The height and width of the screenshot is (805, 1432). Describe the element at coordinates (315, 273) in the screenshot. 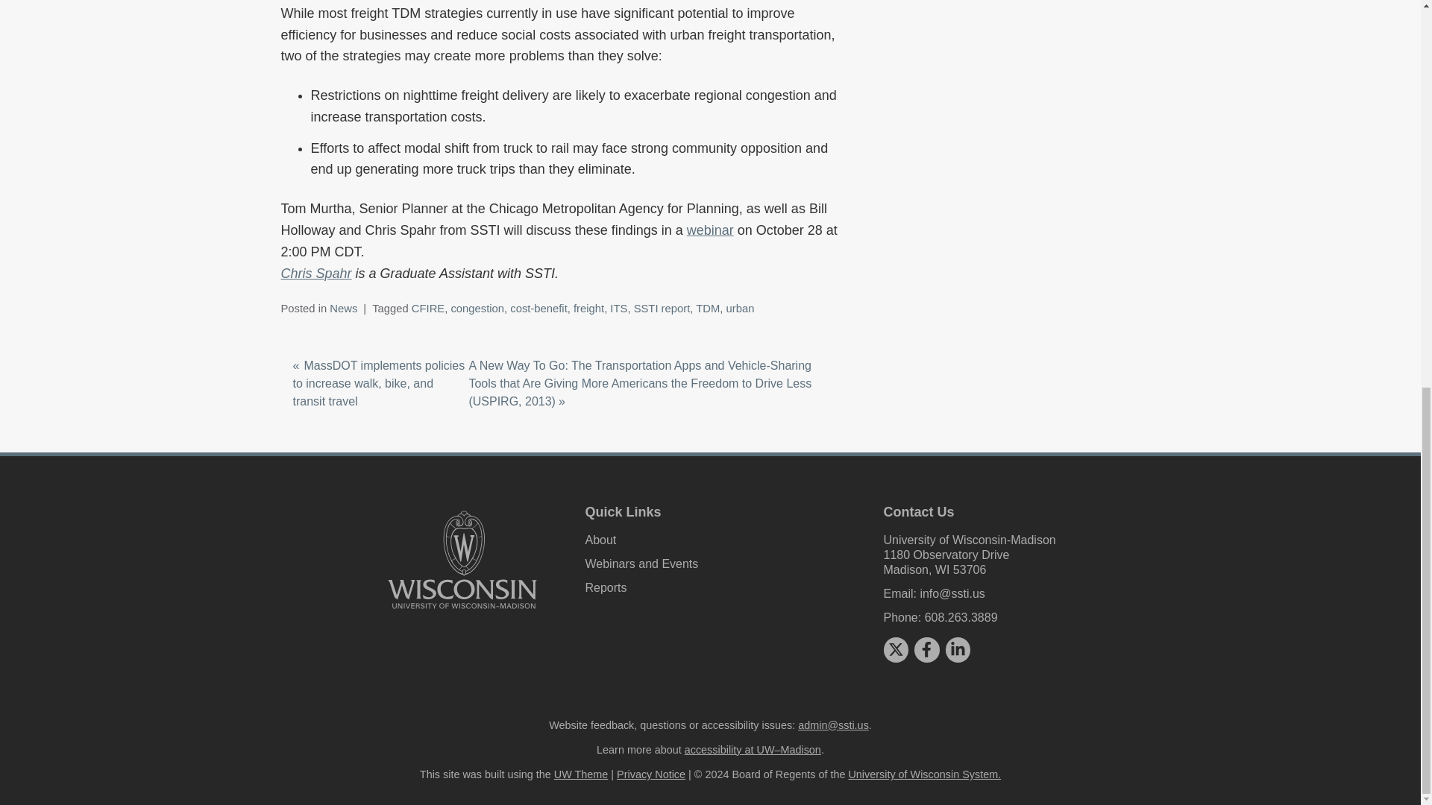

I see `Chris Spahr` at that location.